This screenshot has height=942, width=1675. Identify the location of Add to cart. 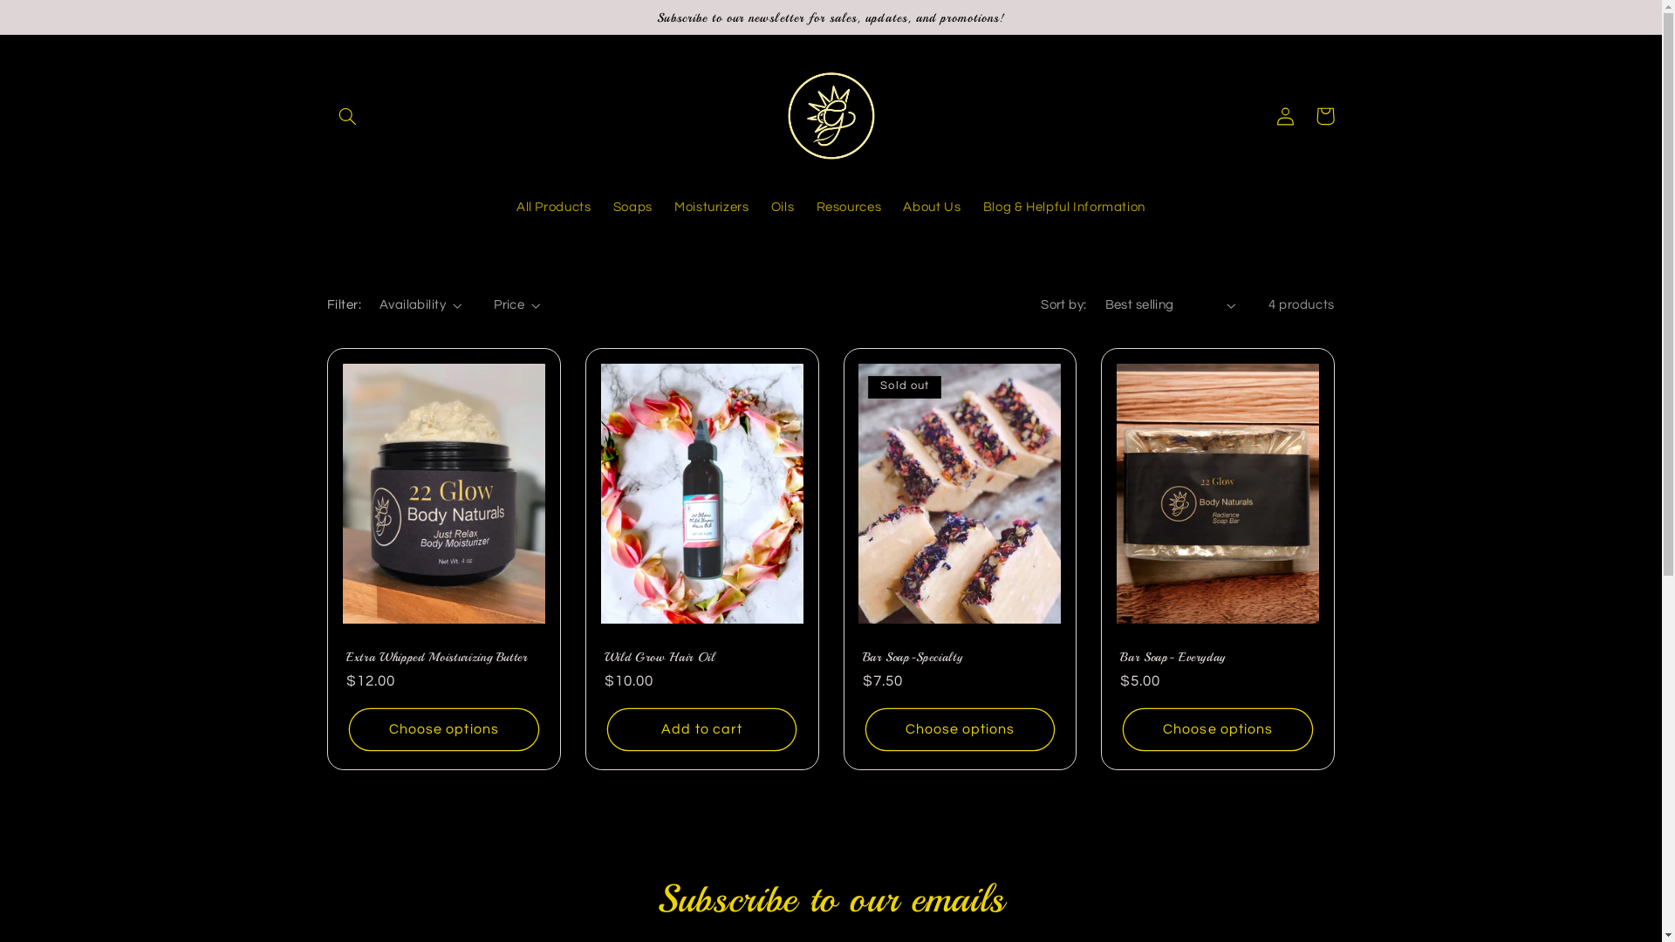
(701, 729).